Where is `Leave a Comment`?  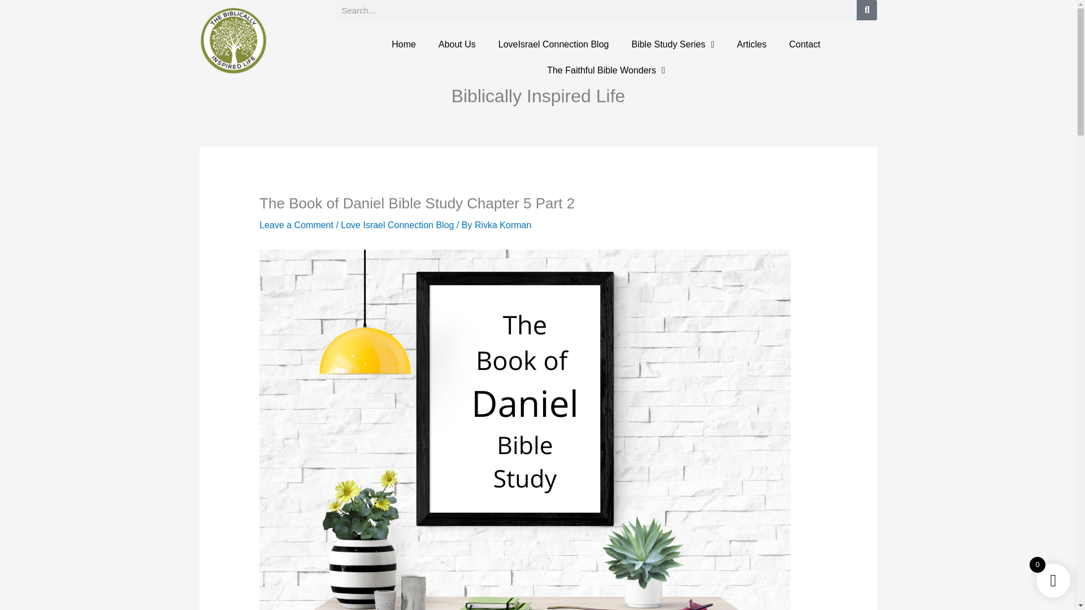
Leave a Comment is located at coordinates (296, 225).